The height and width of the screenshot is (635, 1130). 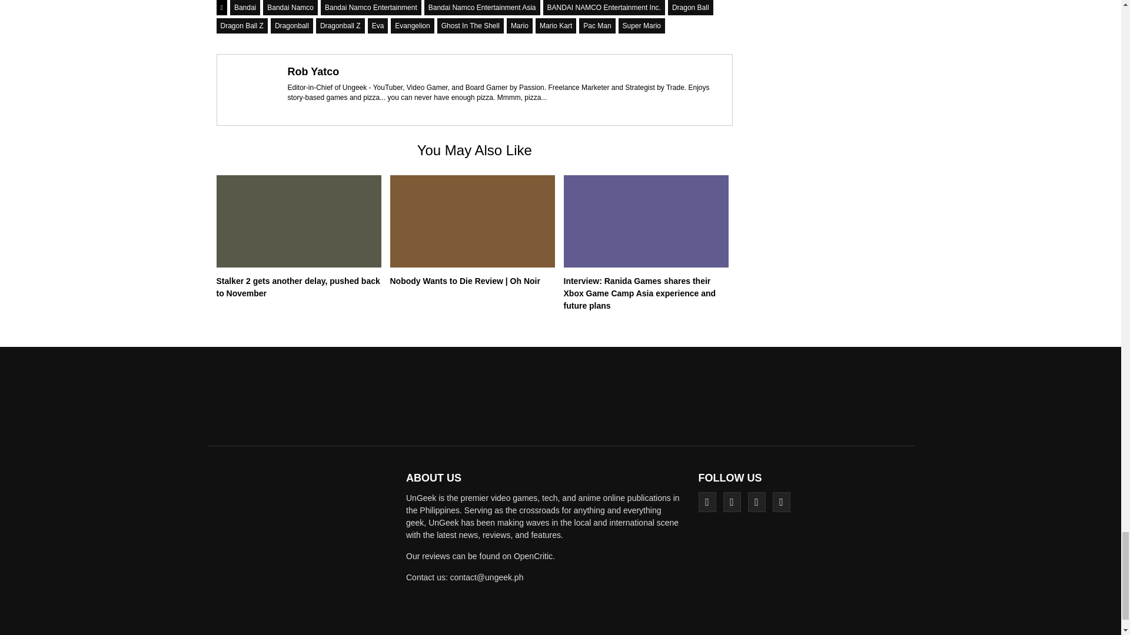 I want to click on Bandai Namco Entertainment, so click(x=371, y=7).